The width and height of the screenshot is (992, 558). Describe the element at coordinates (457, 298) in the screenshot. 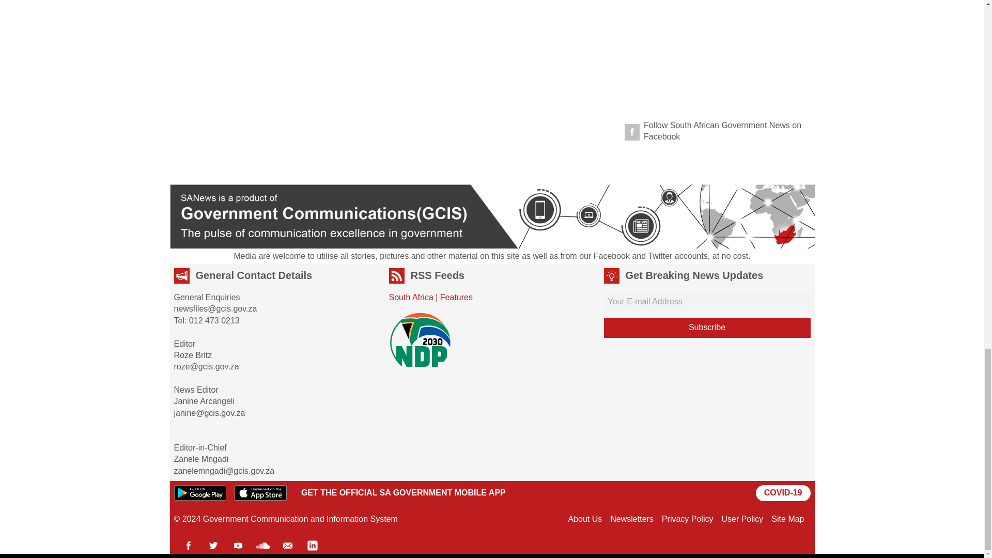

I see `Features` at that location.